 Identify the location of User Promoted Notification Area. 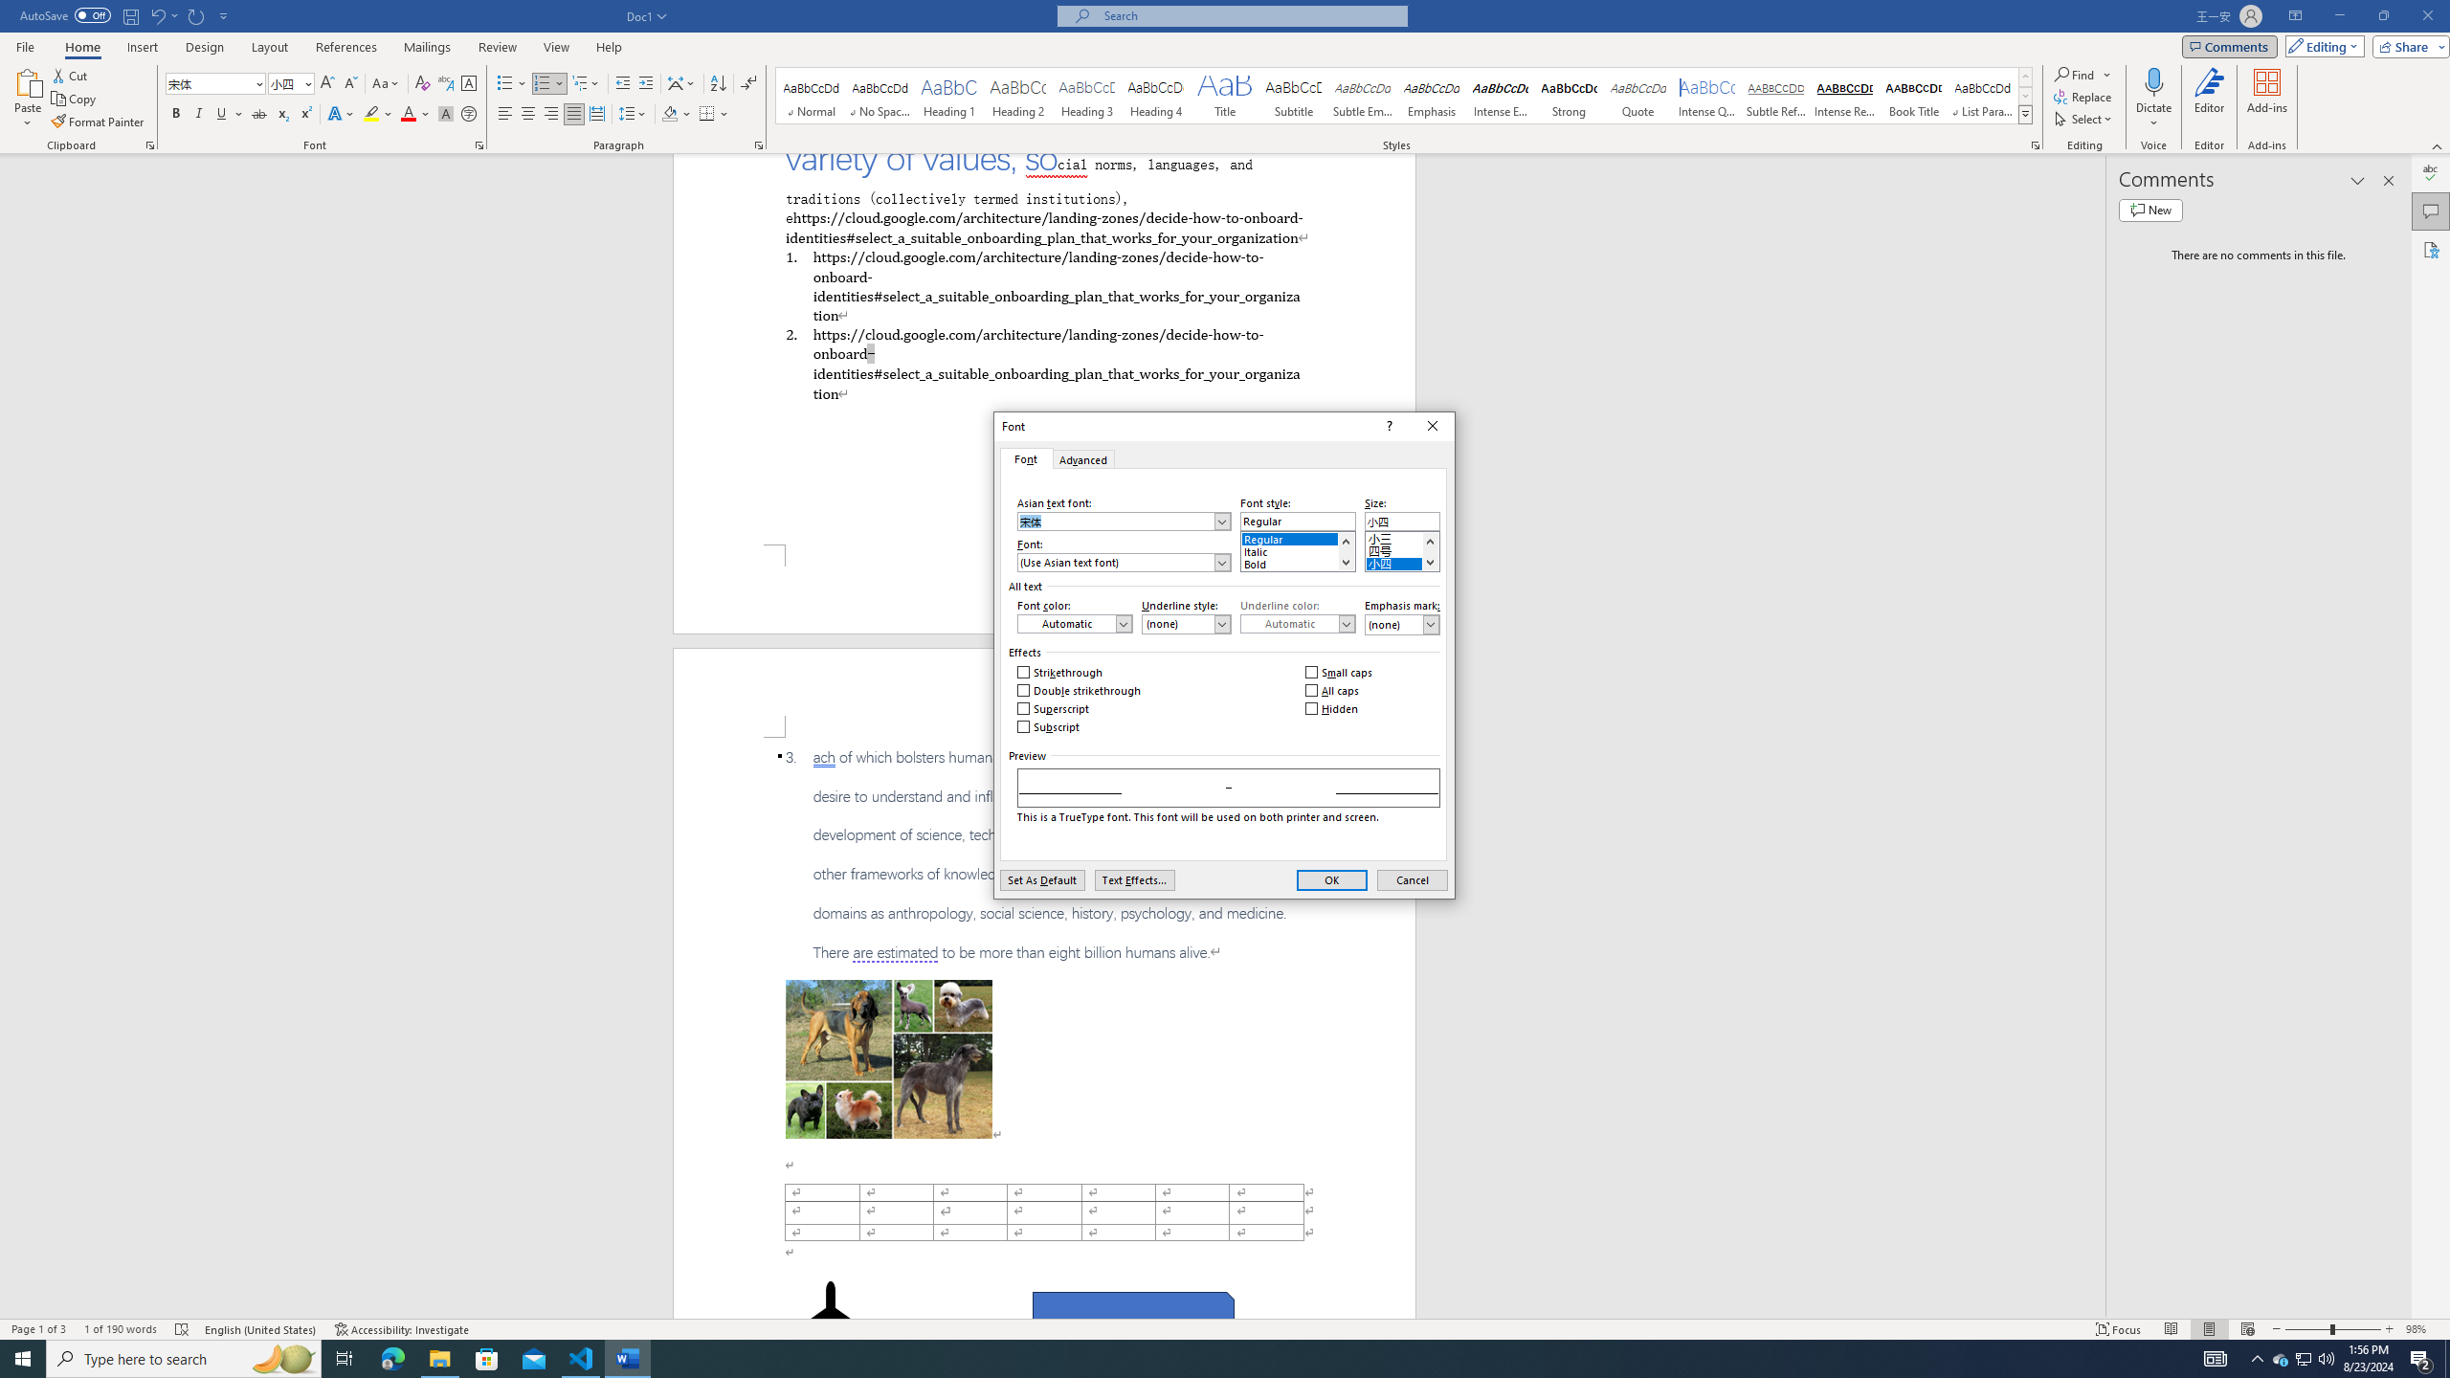
(2303, 1359).